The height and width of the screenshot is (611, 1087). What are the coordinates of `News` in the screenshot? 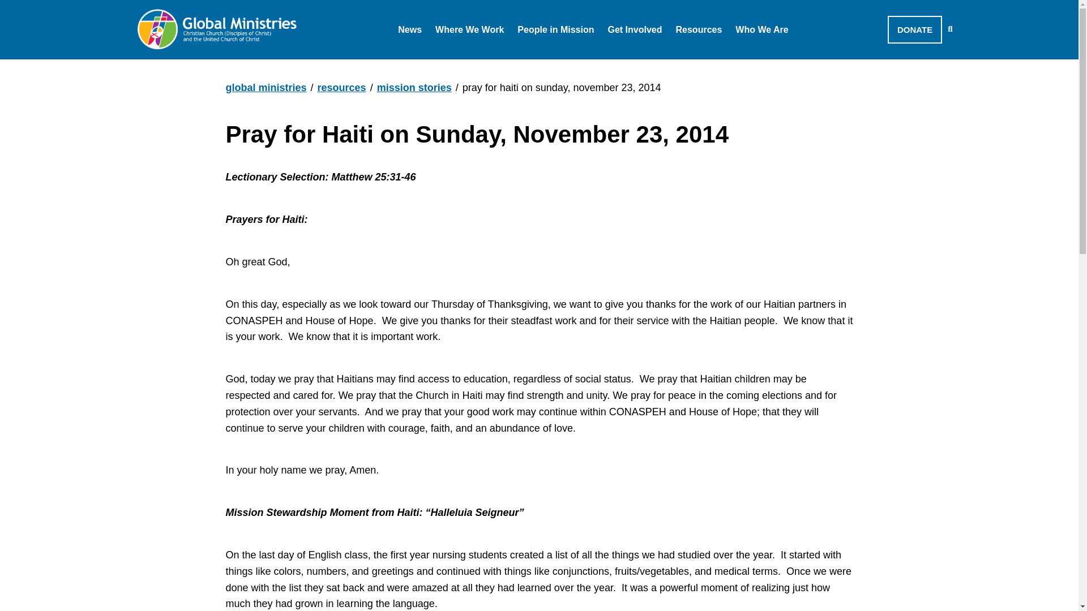 It's located at (409, 29).